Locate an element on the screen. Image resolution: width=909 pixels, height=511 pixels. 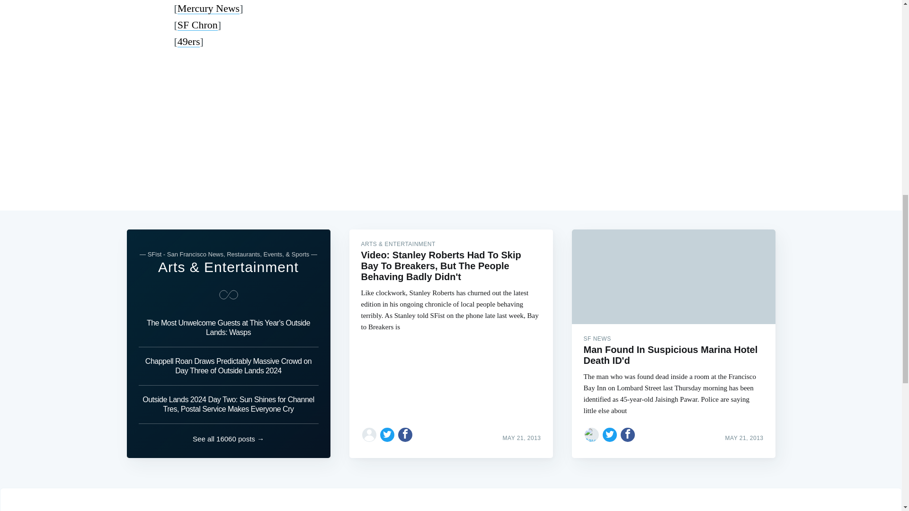
49ers is located at coordinates (188, 41).